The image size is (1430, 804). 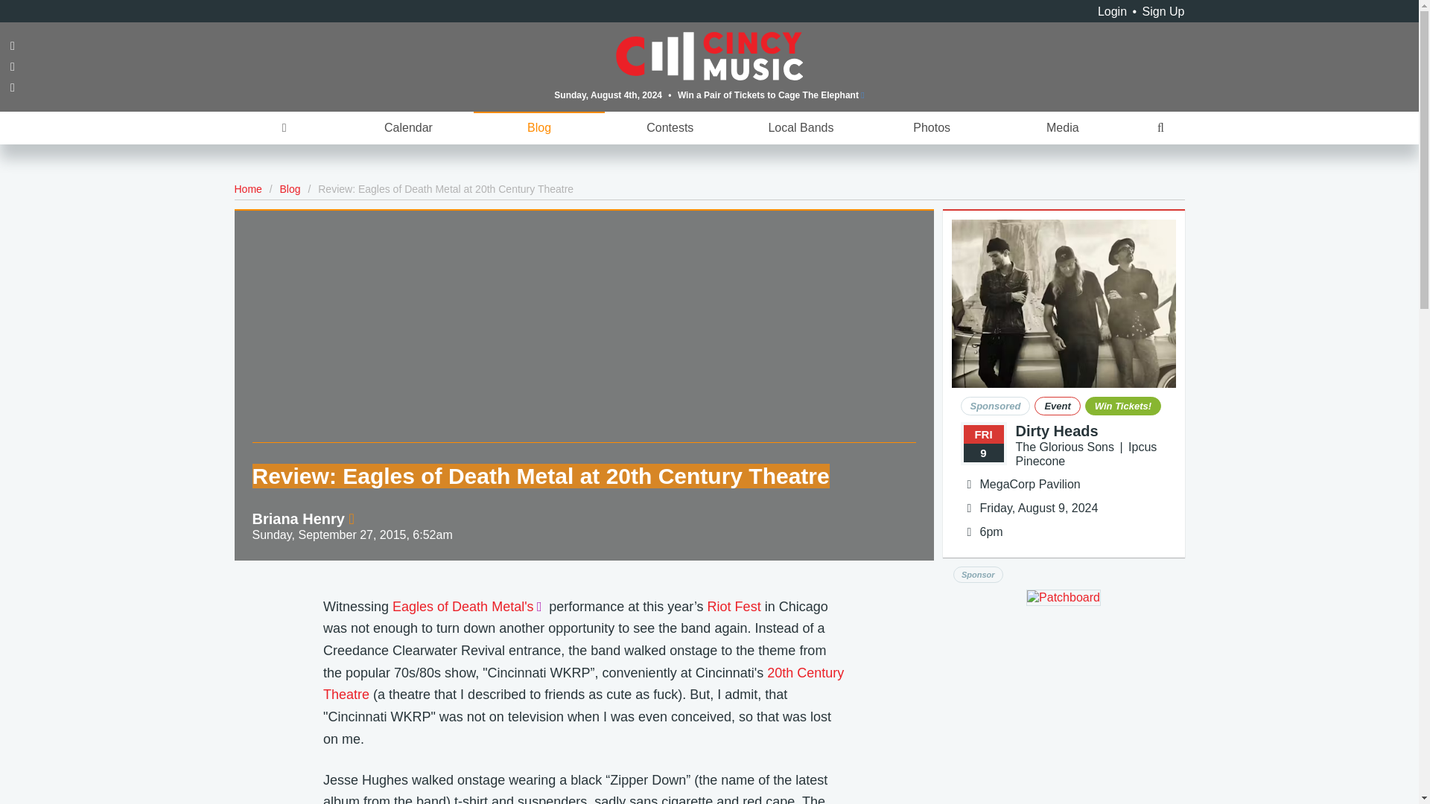 What do you see at coordinates (247, 189) in the screenshot?
I see `Home` at bounding box center [247, 189].